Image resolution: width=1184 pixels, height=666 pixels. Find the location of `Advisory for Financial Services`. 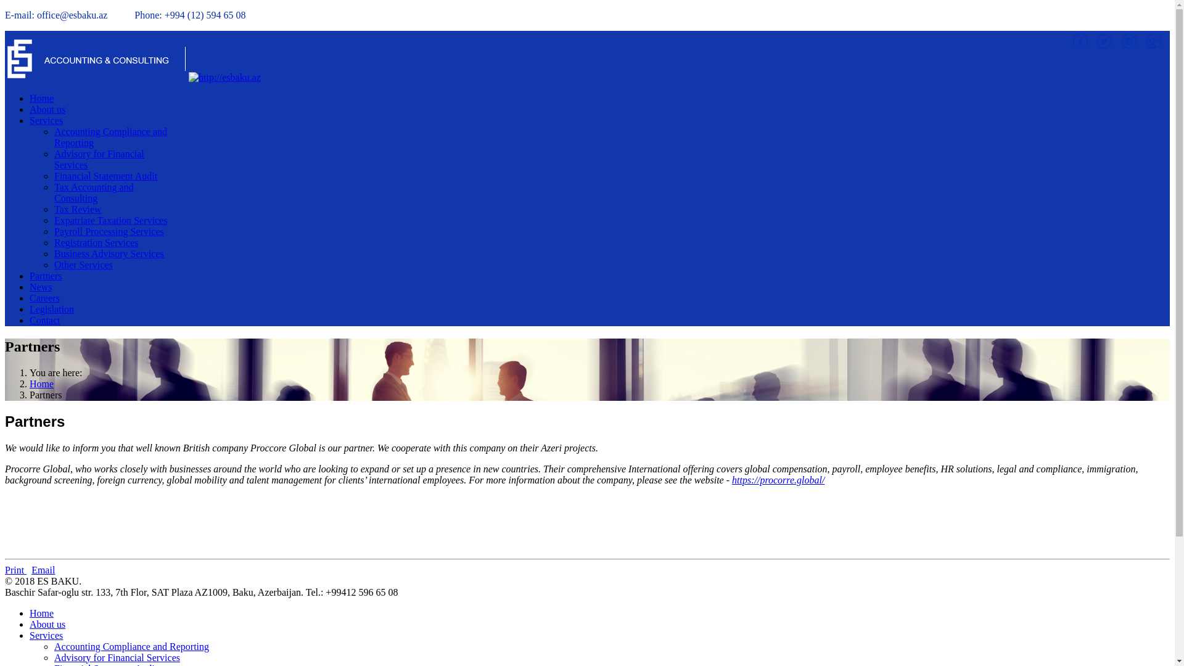

Advisory for Financial Services is located at coordinates (99, 159).